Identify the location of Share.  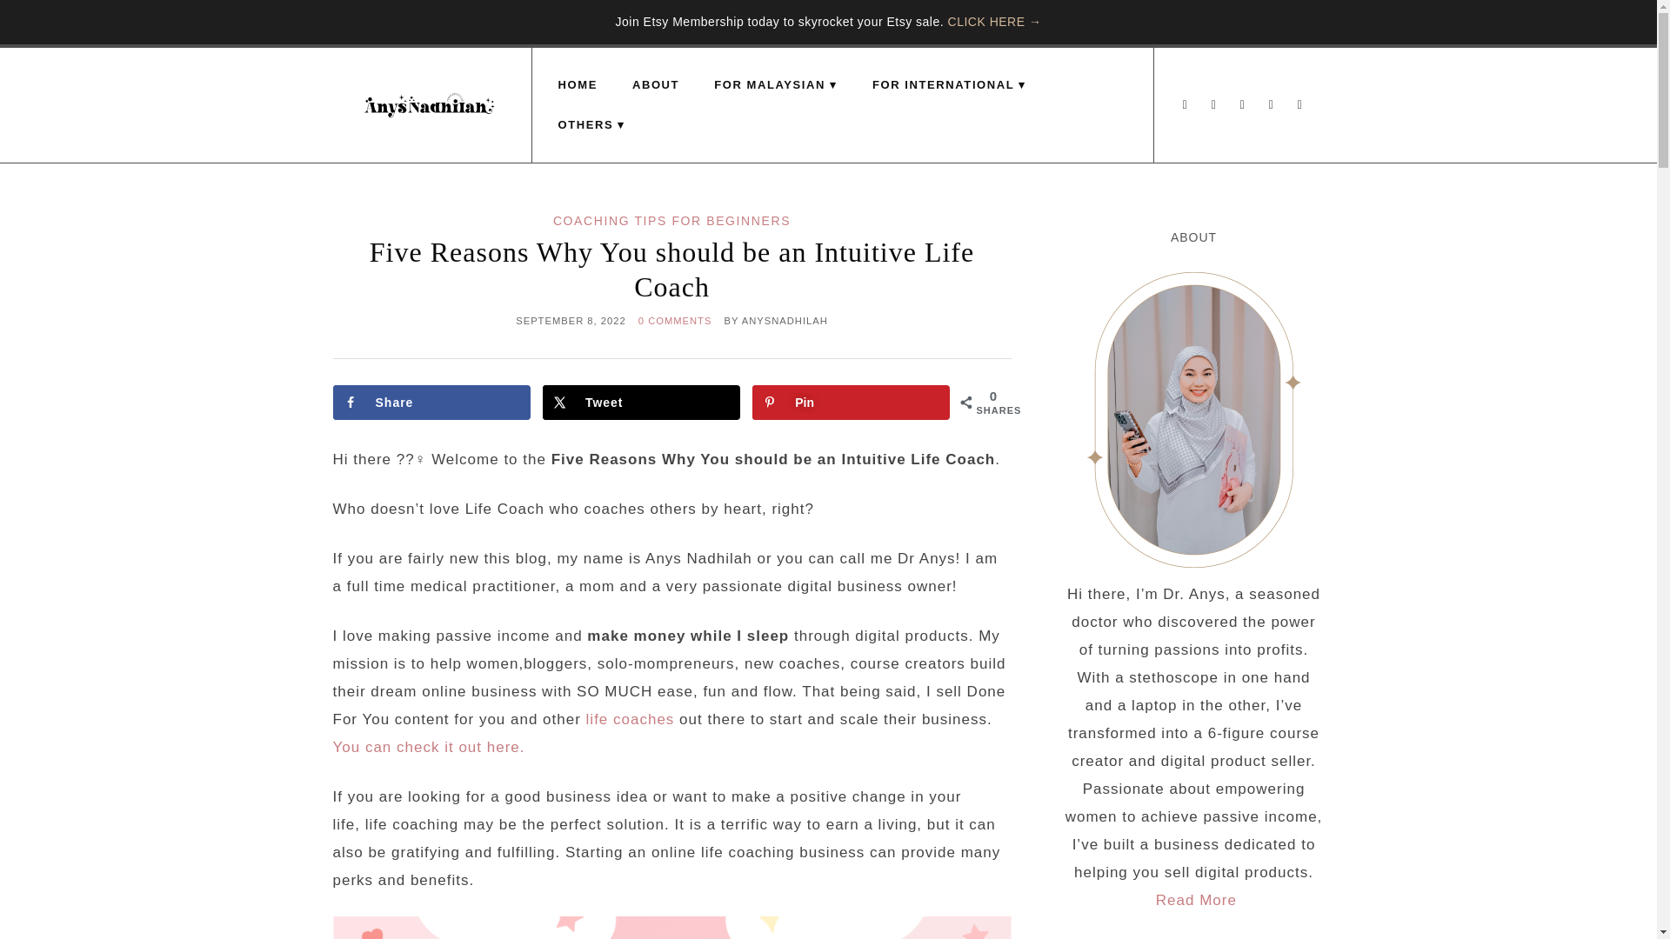
(431, 402).